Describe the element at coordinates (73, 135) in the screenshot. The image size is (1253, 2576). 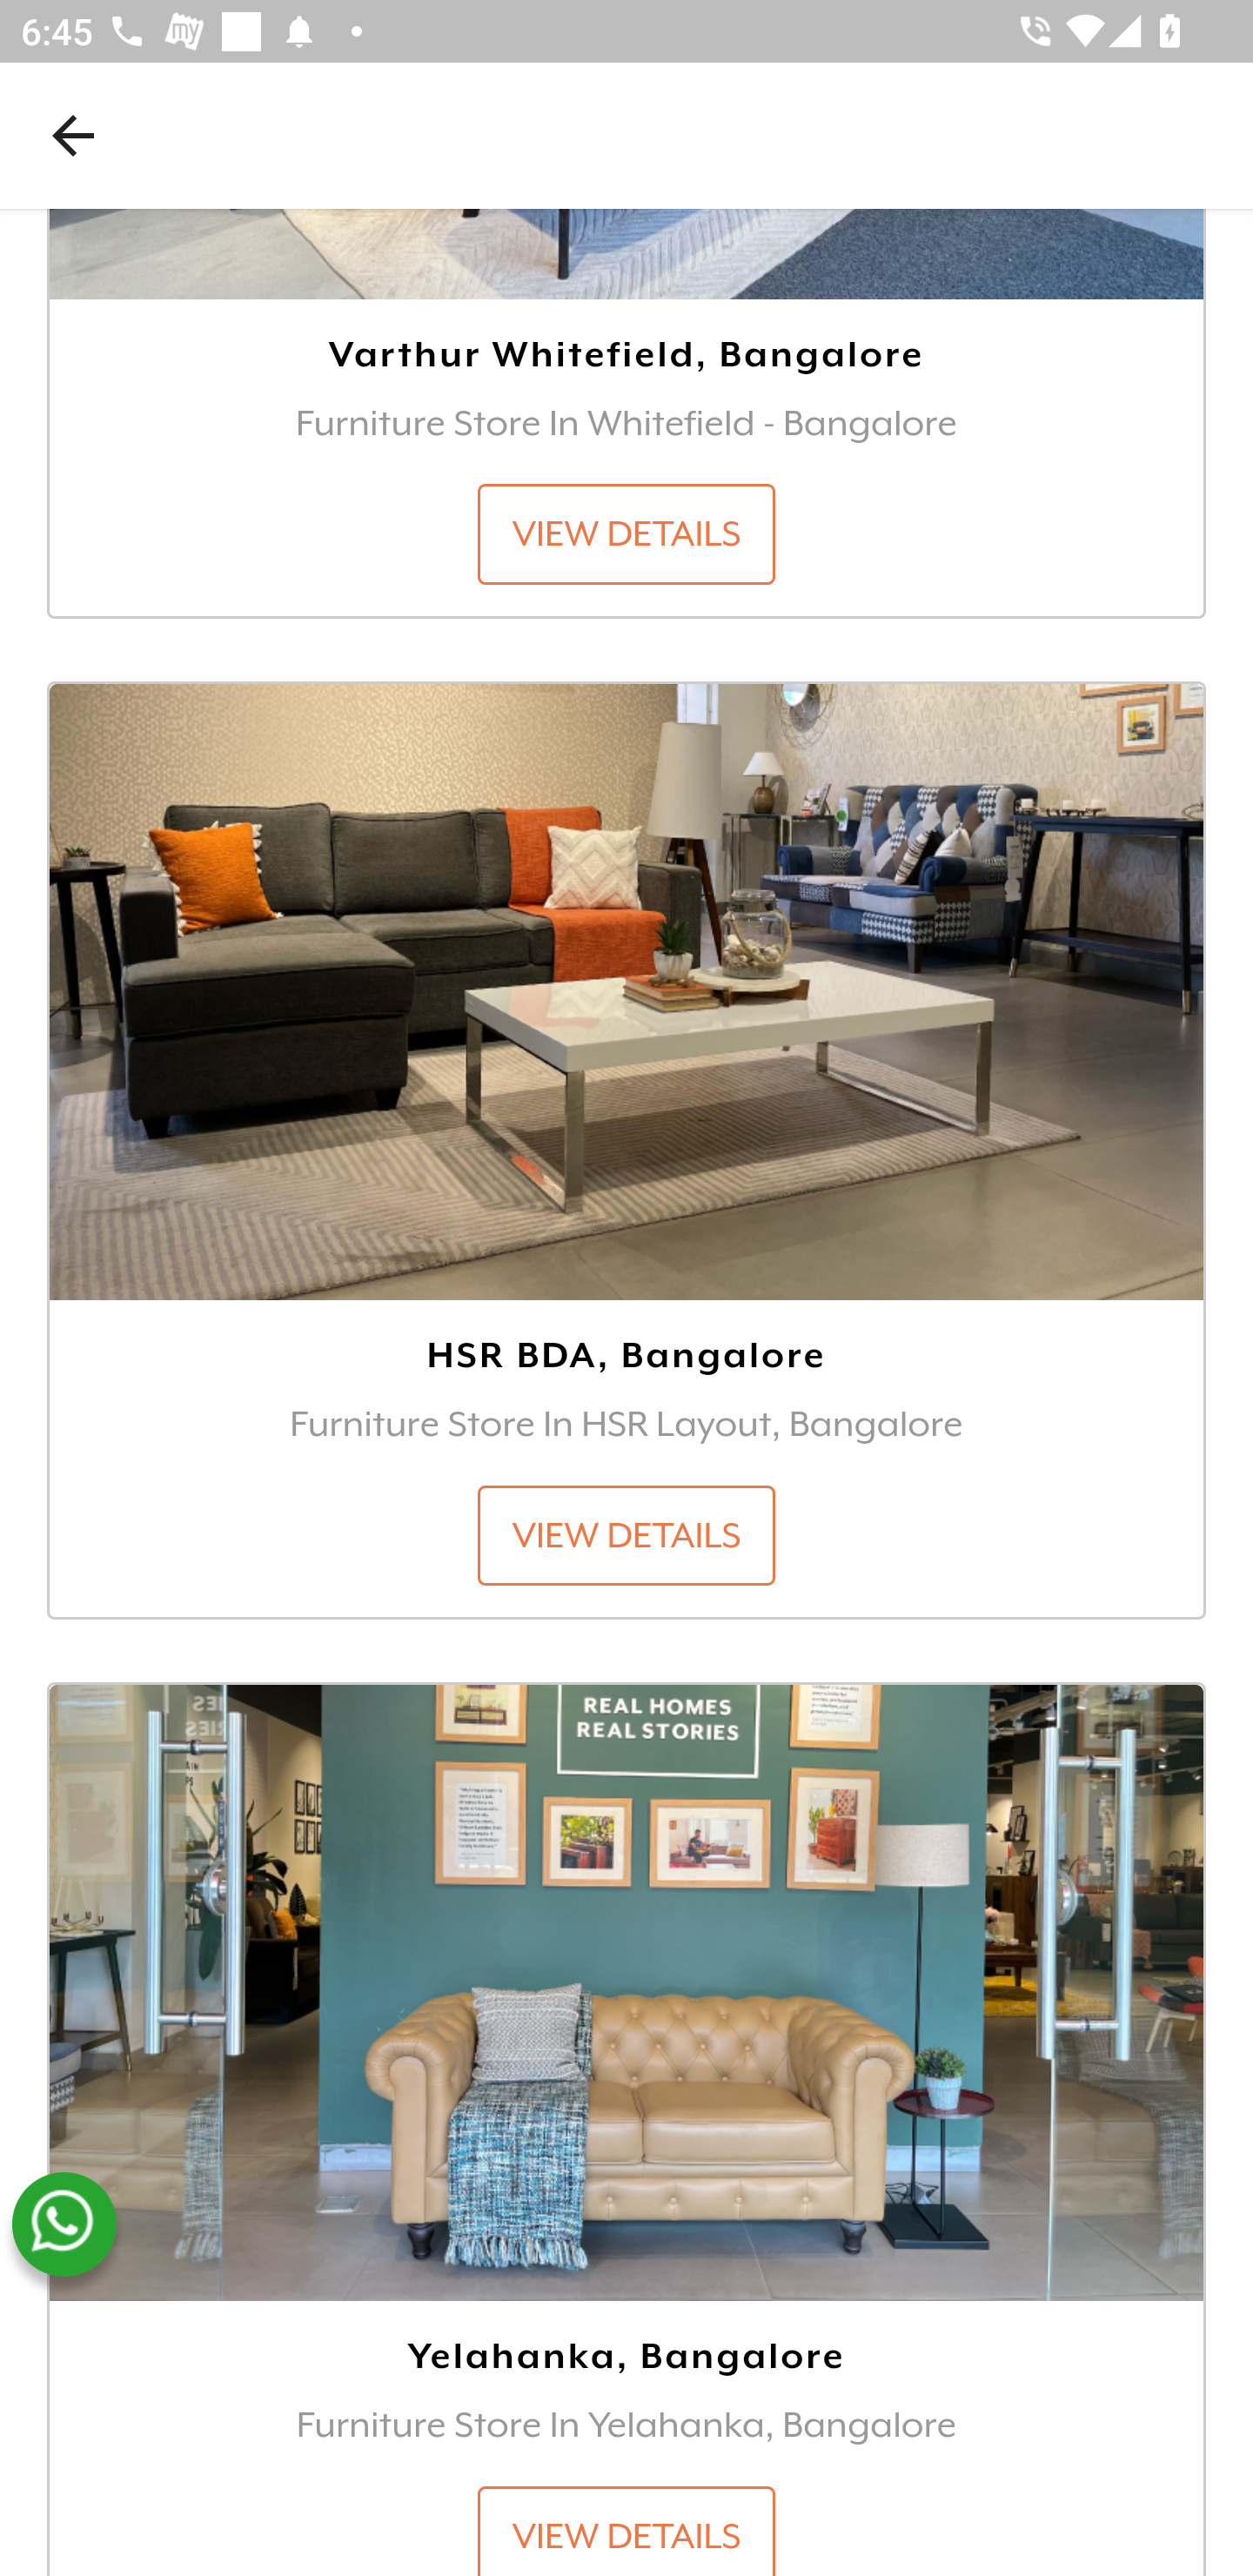
I see `Navigate up` at that location.